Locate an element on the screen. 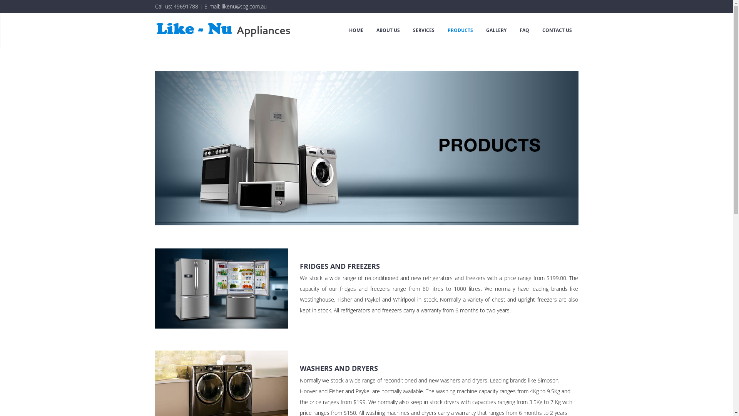 This screenshot has width=739, height=416. GALLERY is located at coordinates (497, 30).